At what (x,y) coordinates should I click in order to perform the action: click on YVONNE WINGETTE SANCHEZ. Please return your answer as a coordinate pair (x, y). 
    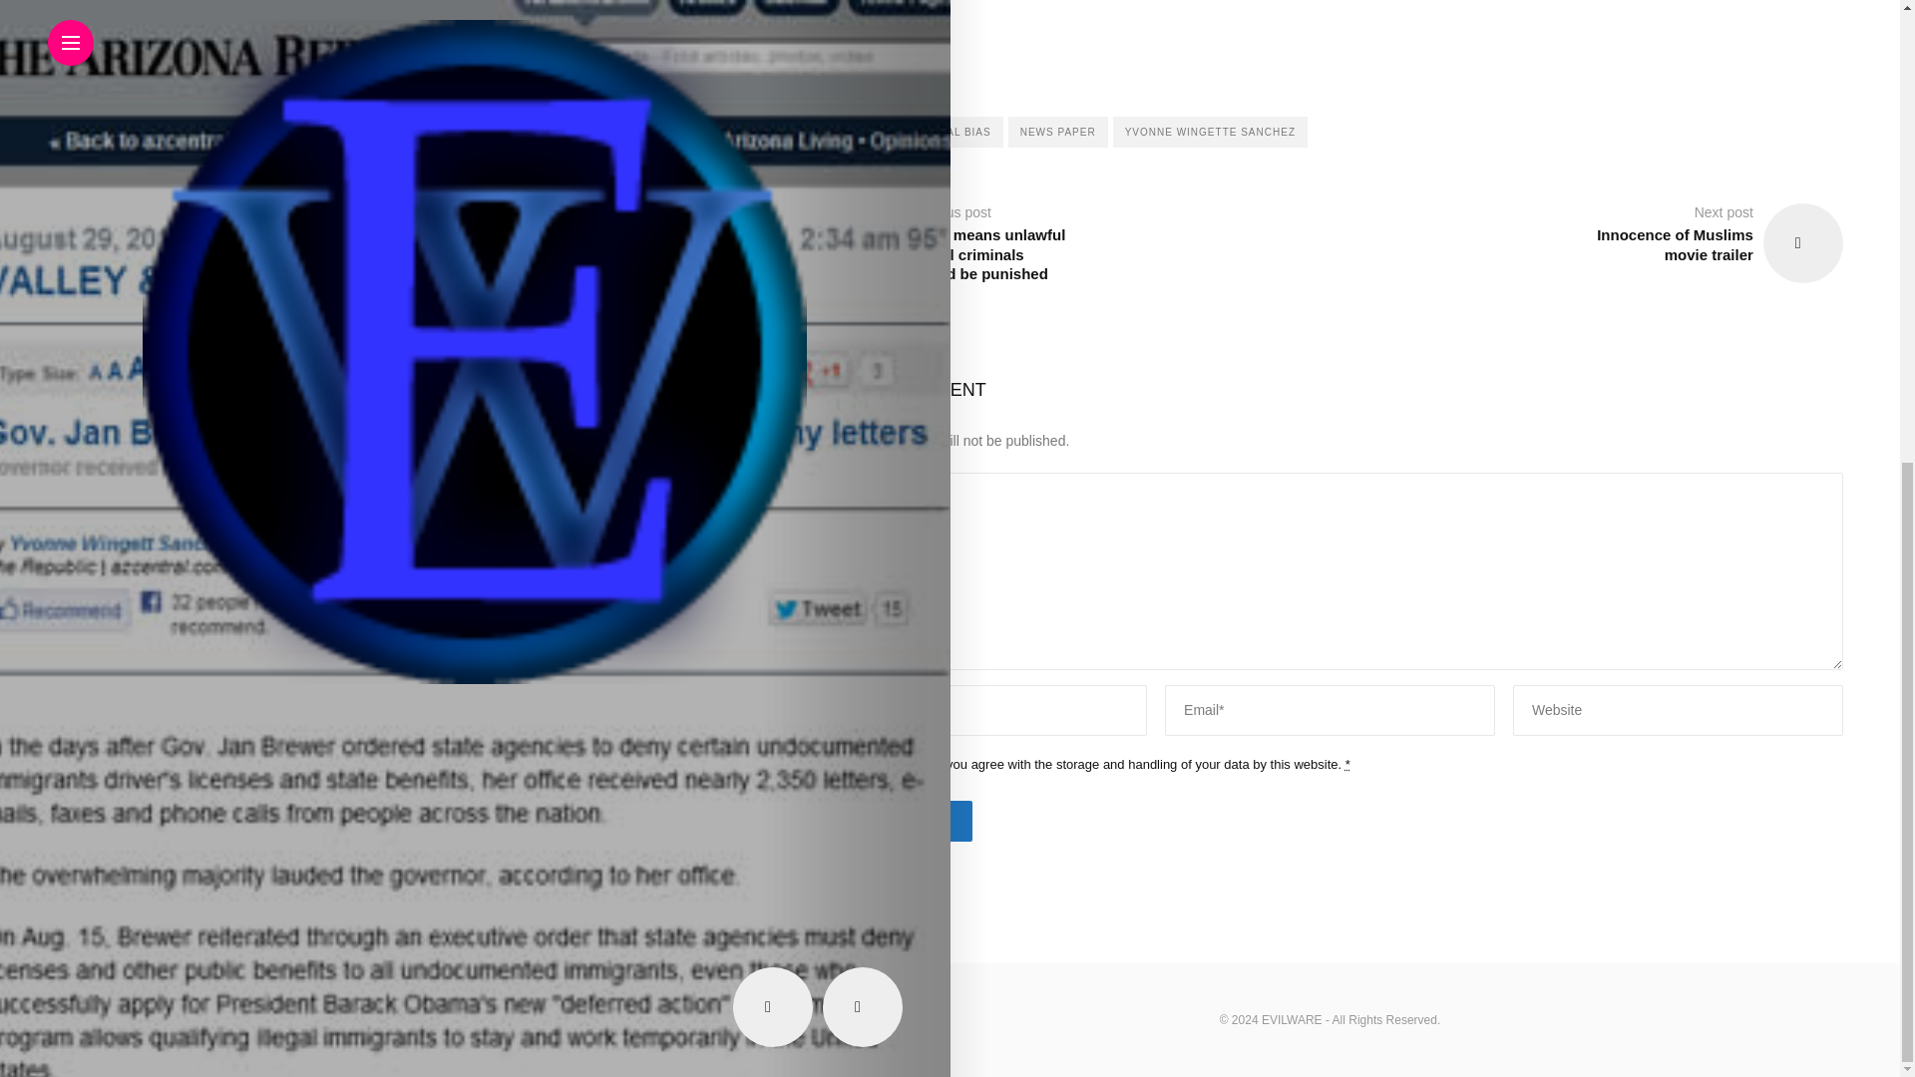
    Looking at the image, I should click on (1210, 132).